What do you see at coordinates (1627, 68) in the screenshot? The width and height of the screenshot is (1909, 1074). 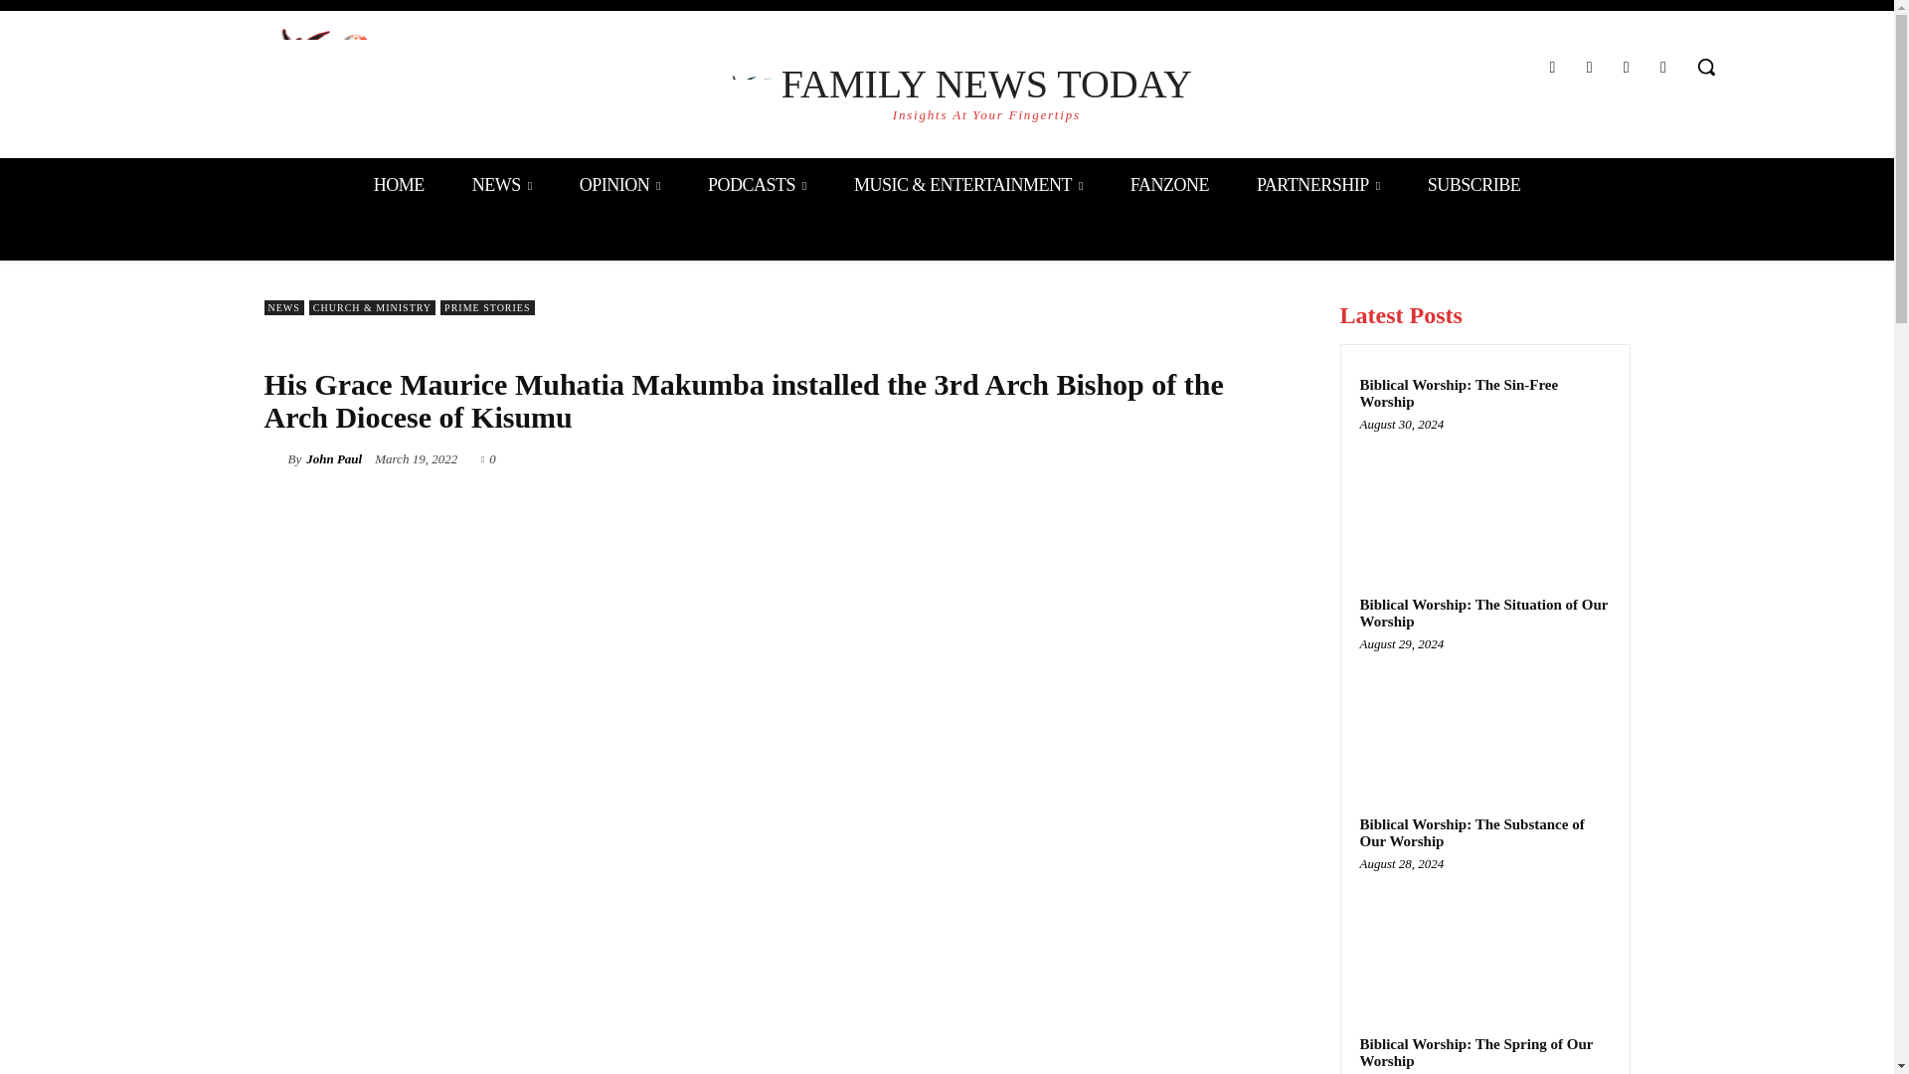 I see `Facebook` at bounding box center [1627, 68].